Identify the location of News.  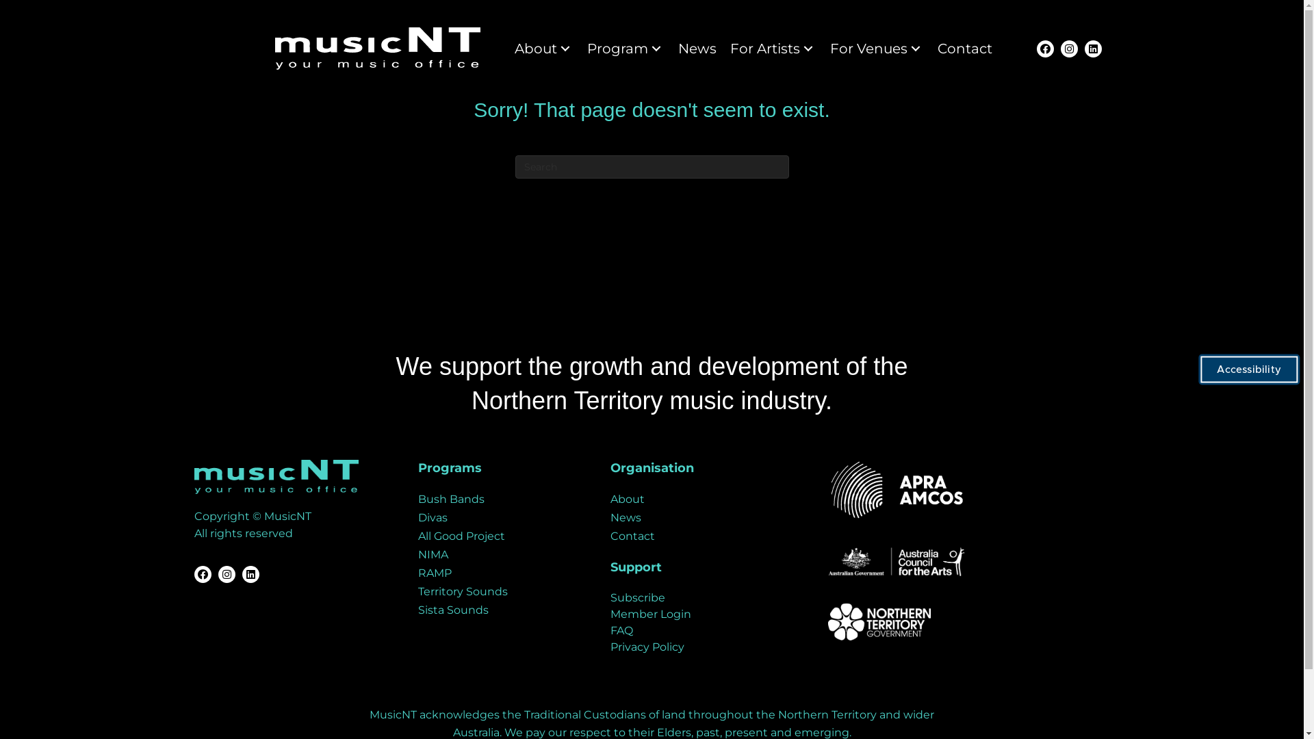
(706, 517).